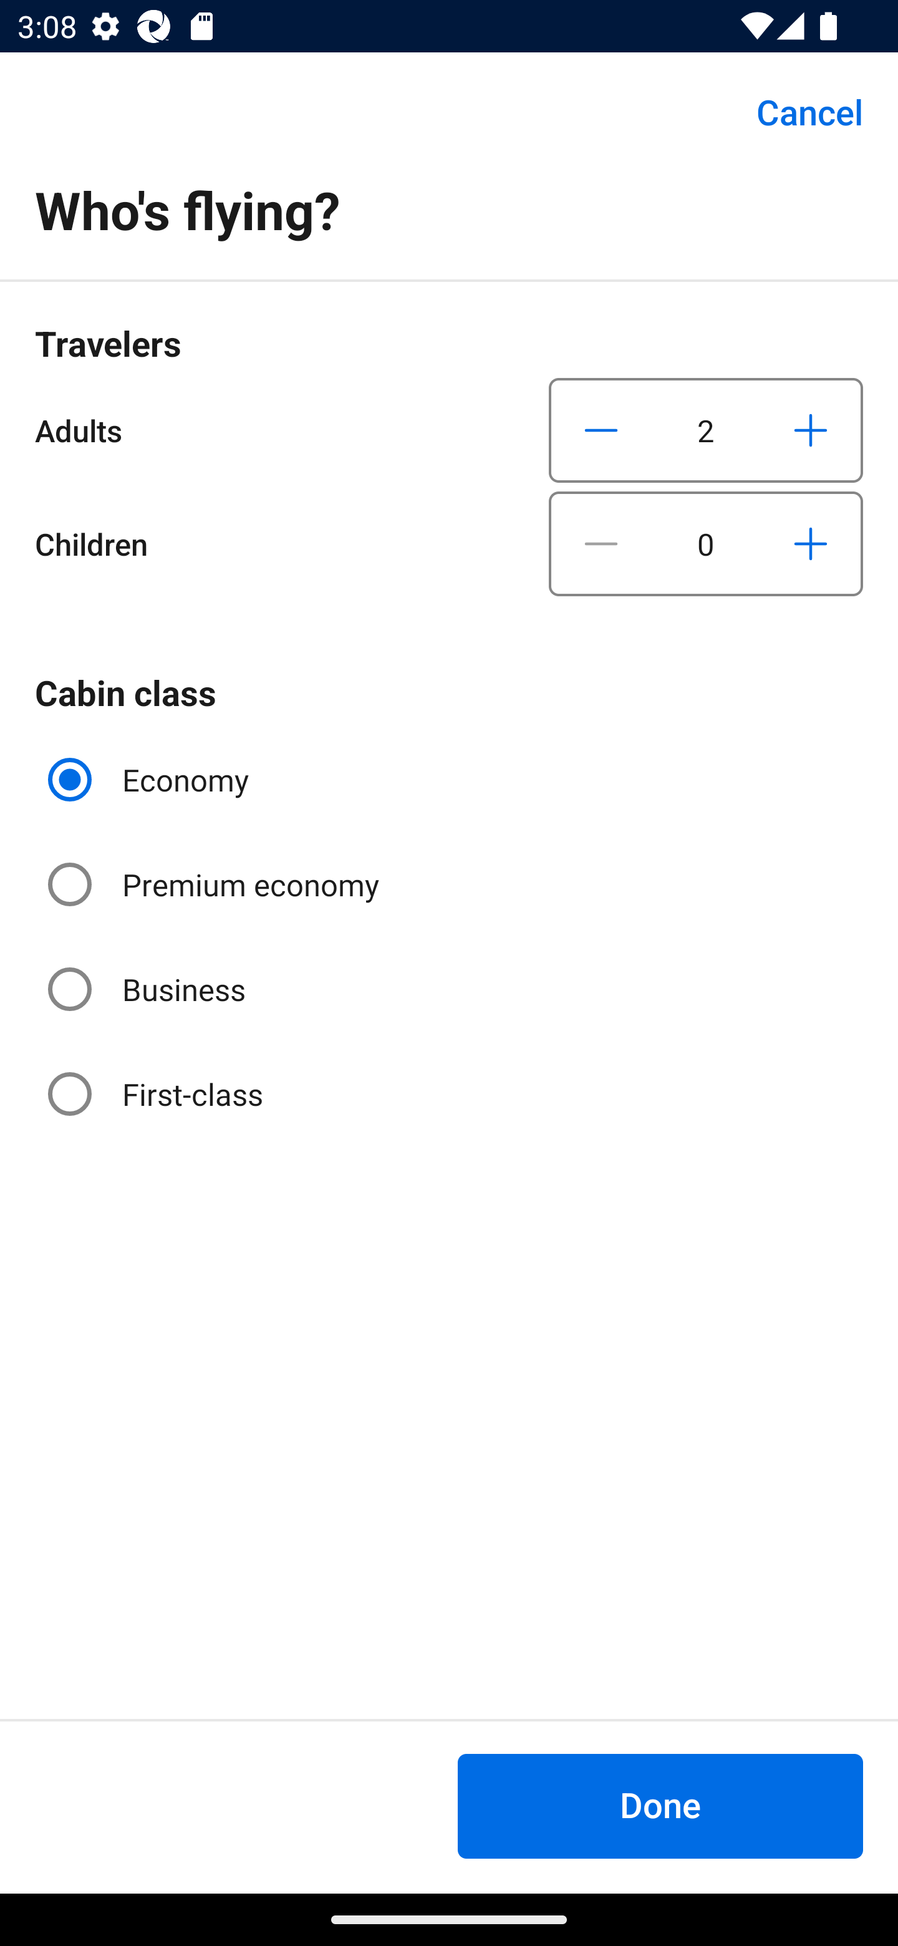  I want to click on Increase, so click(810, 430).